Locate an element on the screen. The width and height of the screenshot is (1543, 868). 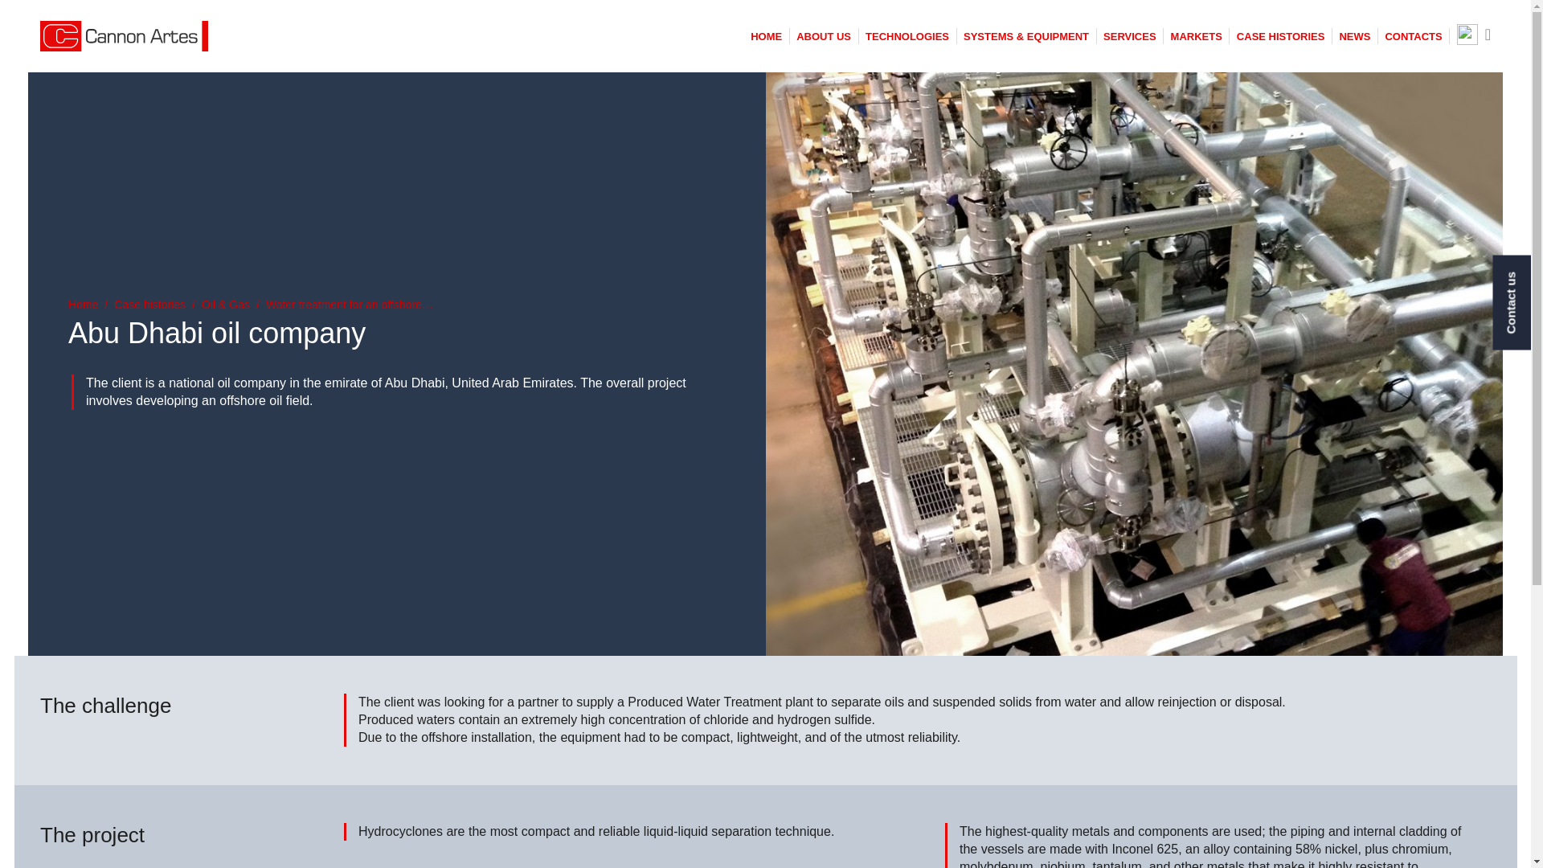
MARKETS is located at coordinates (1196, 35).